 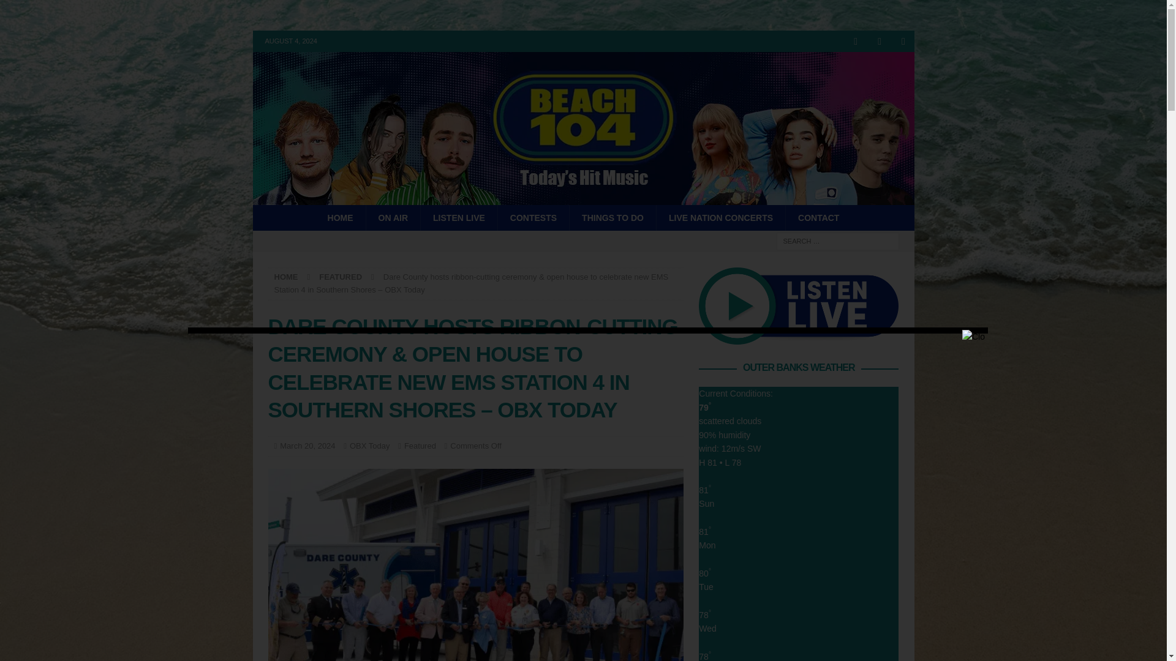 What do you see at coordinates (307, 446) in the screenshot?
I see `March 20, 2024` at bounding box center [307, 446].